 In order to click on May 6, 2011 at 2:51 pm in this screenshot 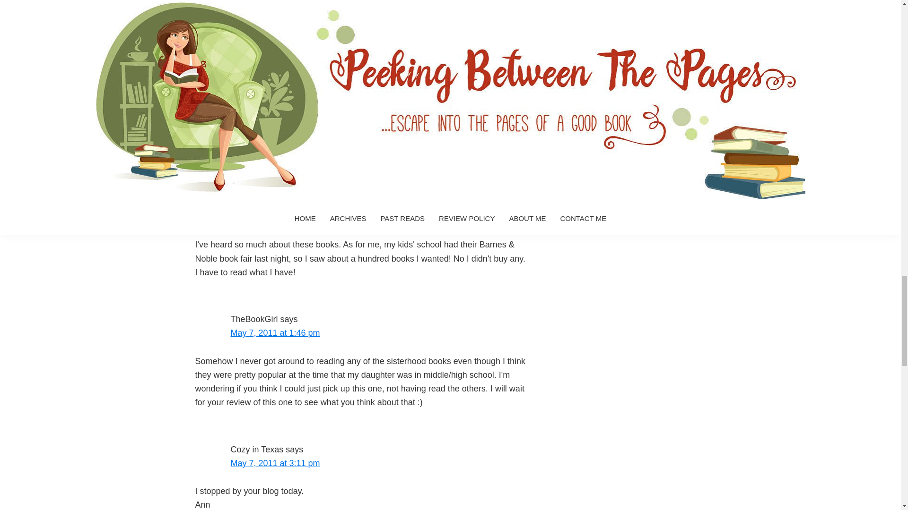, I will do `click(275, 25)`.